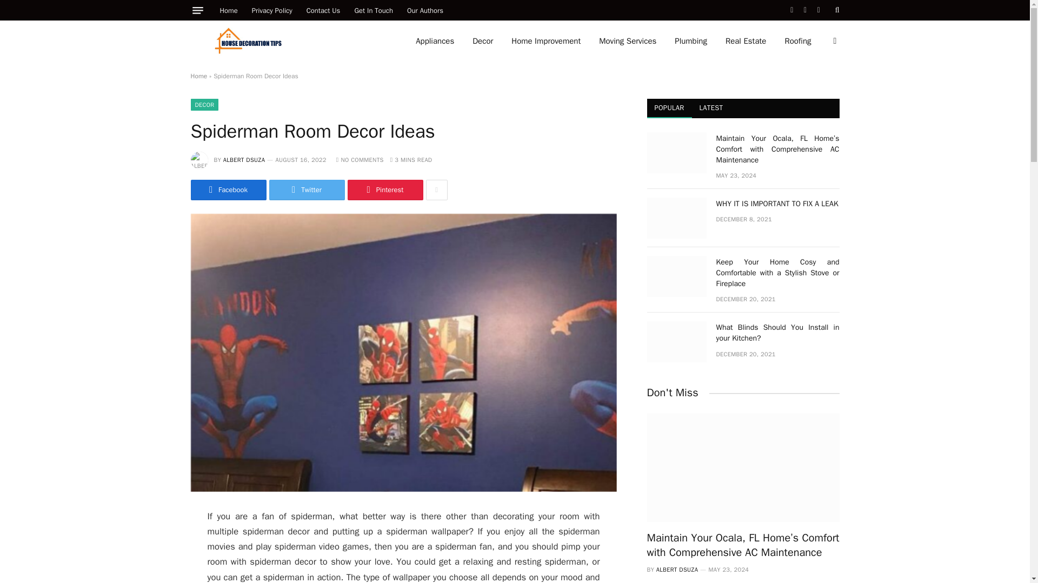  I want to click on Our Authors, so click(425, 10).